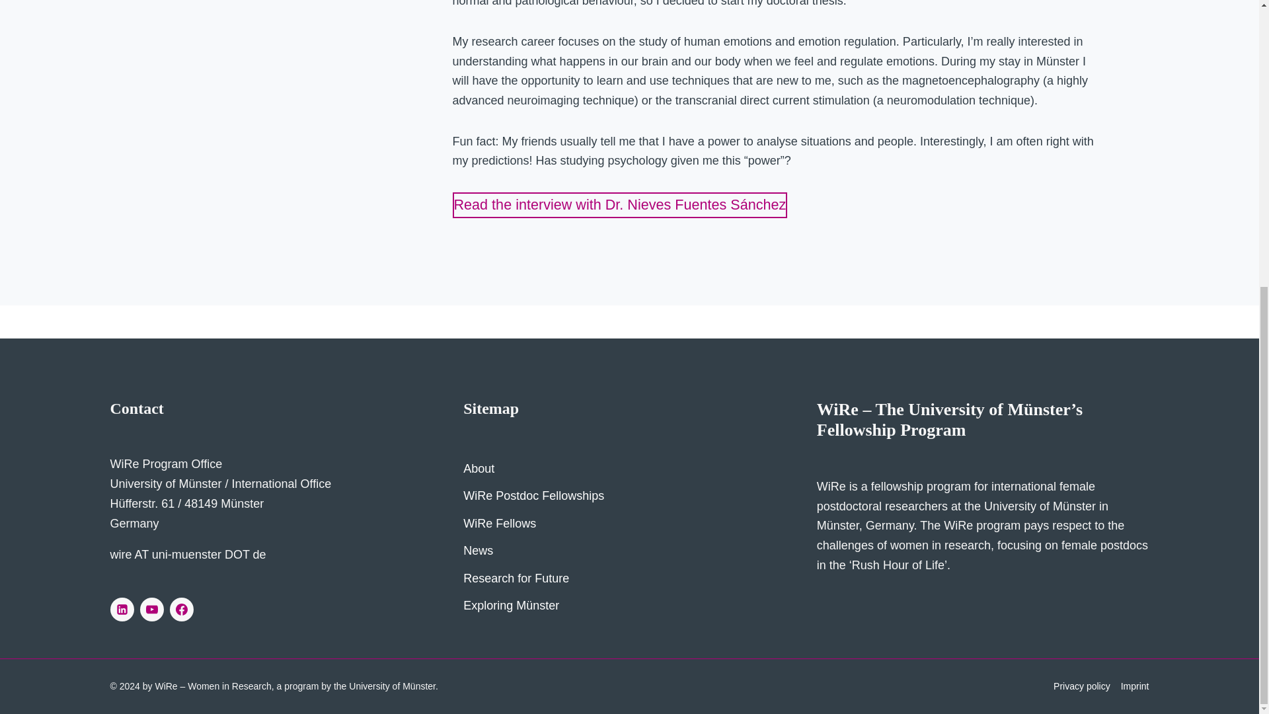 This screenshot has height=714, width=1269. Describe the element at coordinates (629, 578) in the screenshot. I see `Research for Future` at that location.